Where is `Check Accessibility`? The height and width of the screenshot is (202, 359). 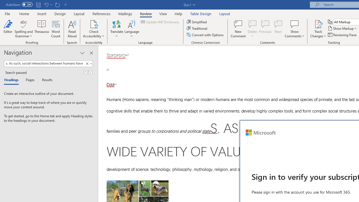
Check Accessibility is located at coordinates (94, 29).